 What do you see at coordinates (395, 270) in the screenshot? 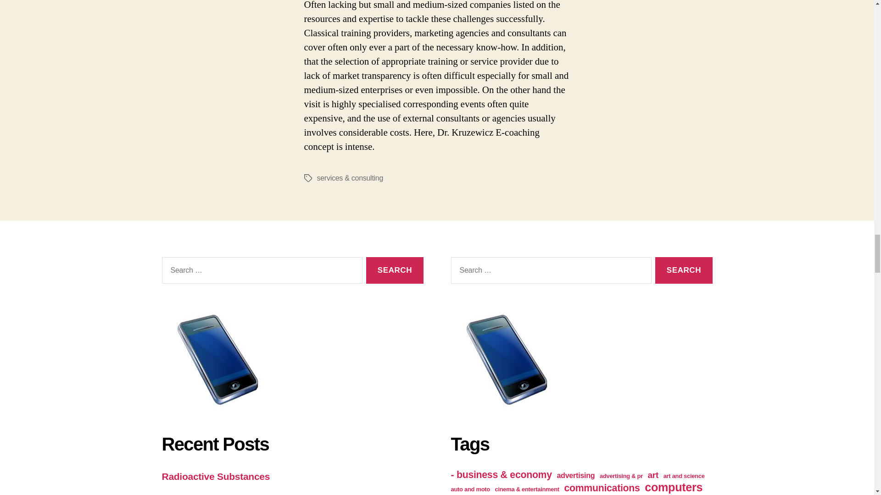
I see `Search` at bounding box center [395, 270].